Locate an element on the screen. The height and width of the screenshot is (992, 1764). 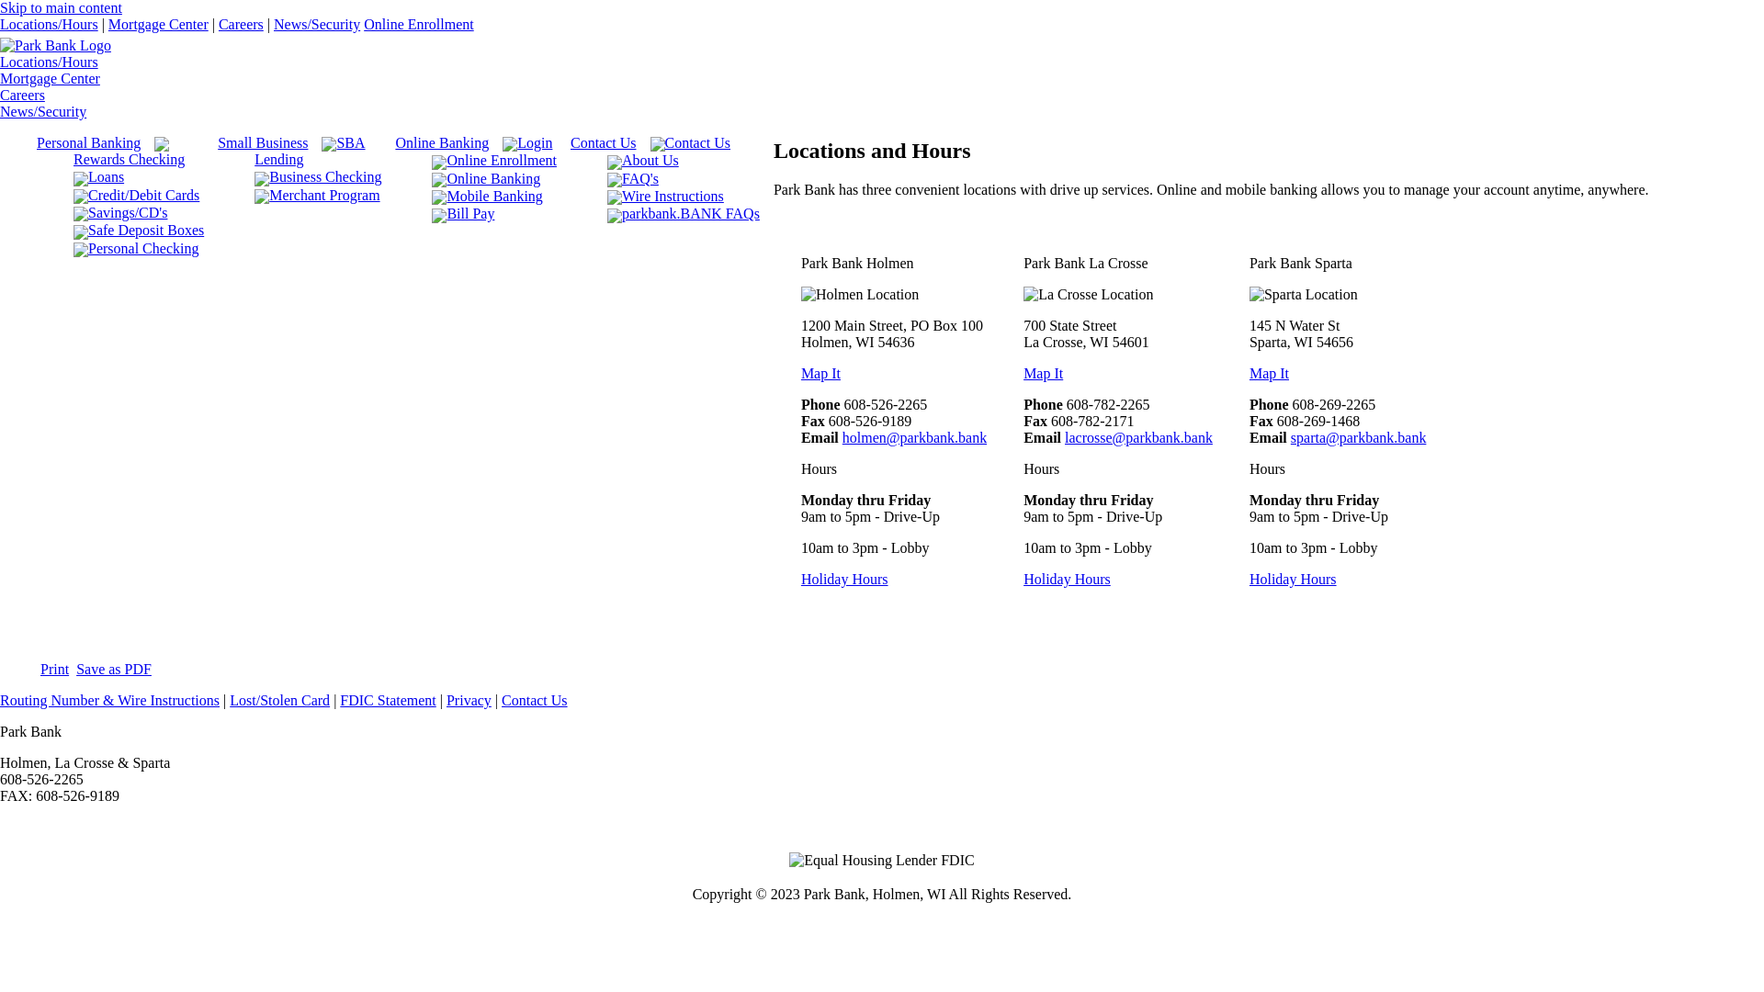
Careers is located at coordinates (22, 96).